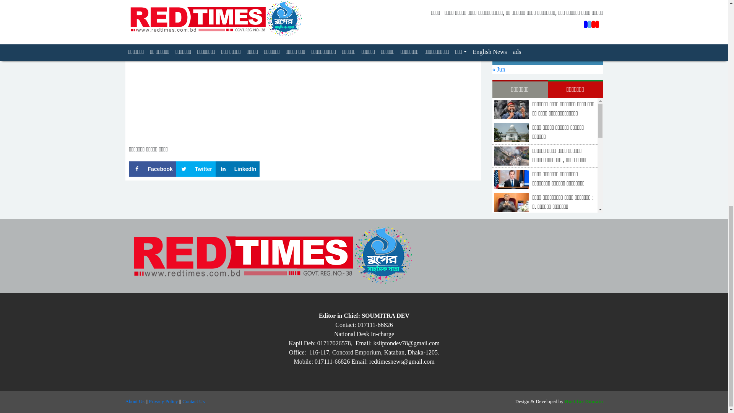 The width and height of the screenshot is (734, 413). I want to click on Share on Facebook, so click(152, 169).